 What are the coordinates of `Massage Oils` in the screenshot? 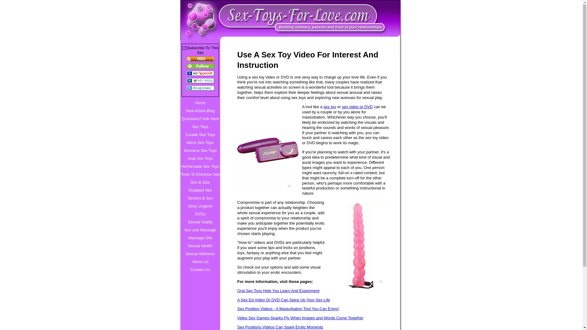 It's located at (200, 238).